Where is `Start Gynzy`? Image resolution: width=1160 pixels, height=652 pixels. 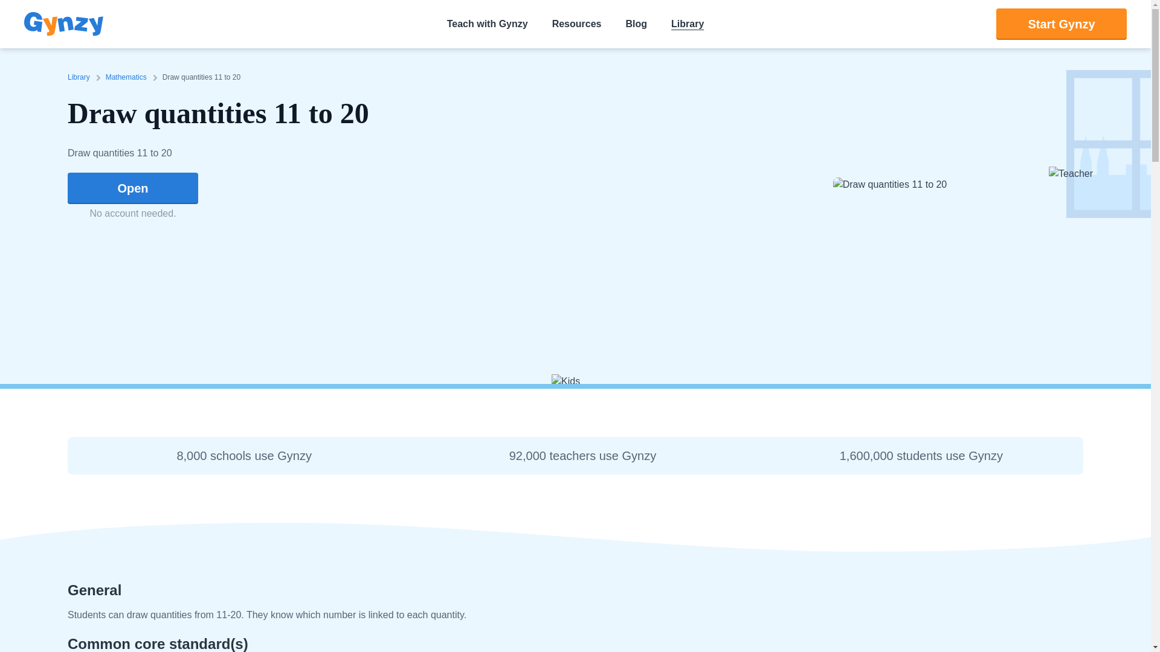
Start Gynzy is located at coordinates (1061, 24).